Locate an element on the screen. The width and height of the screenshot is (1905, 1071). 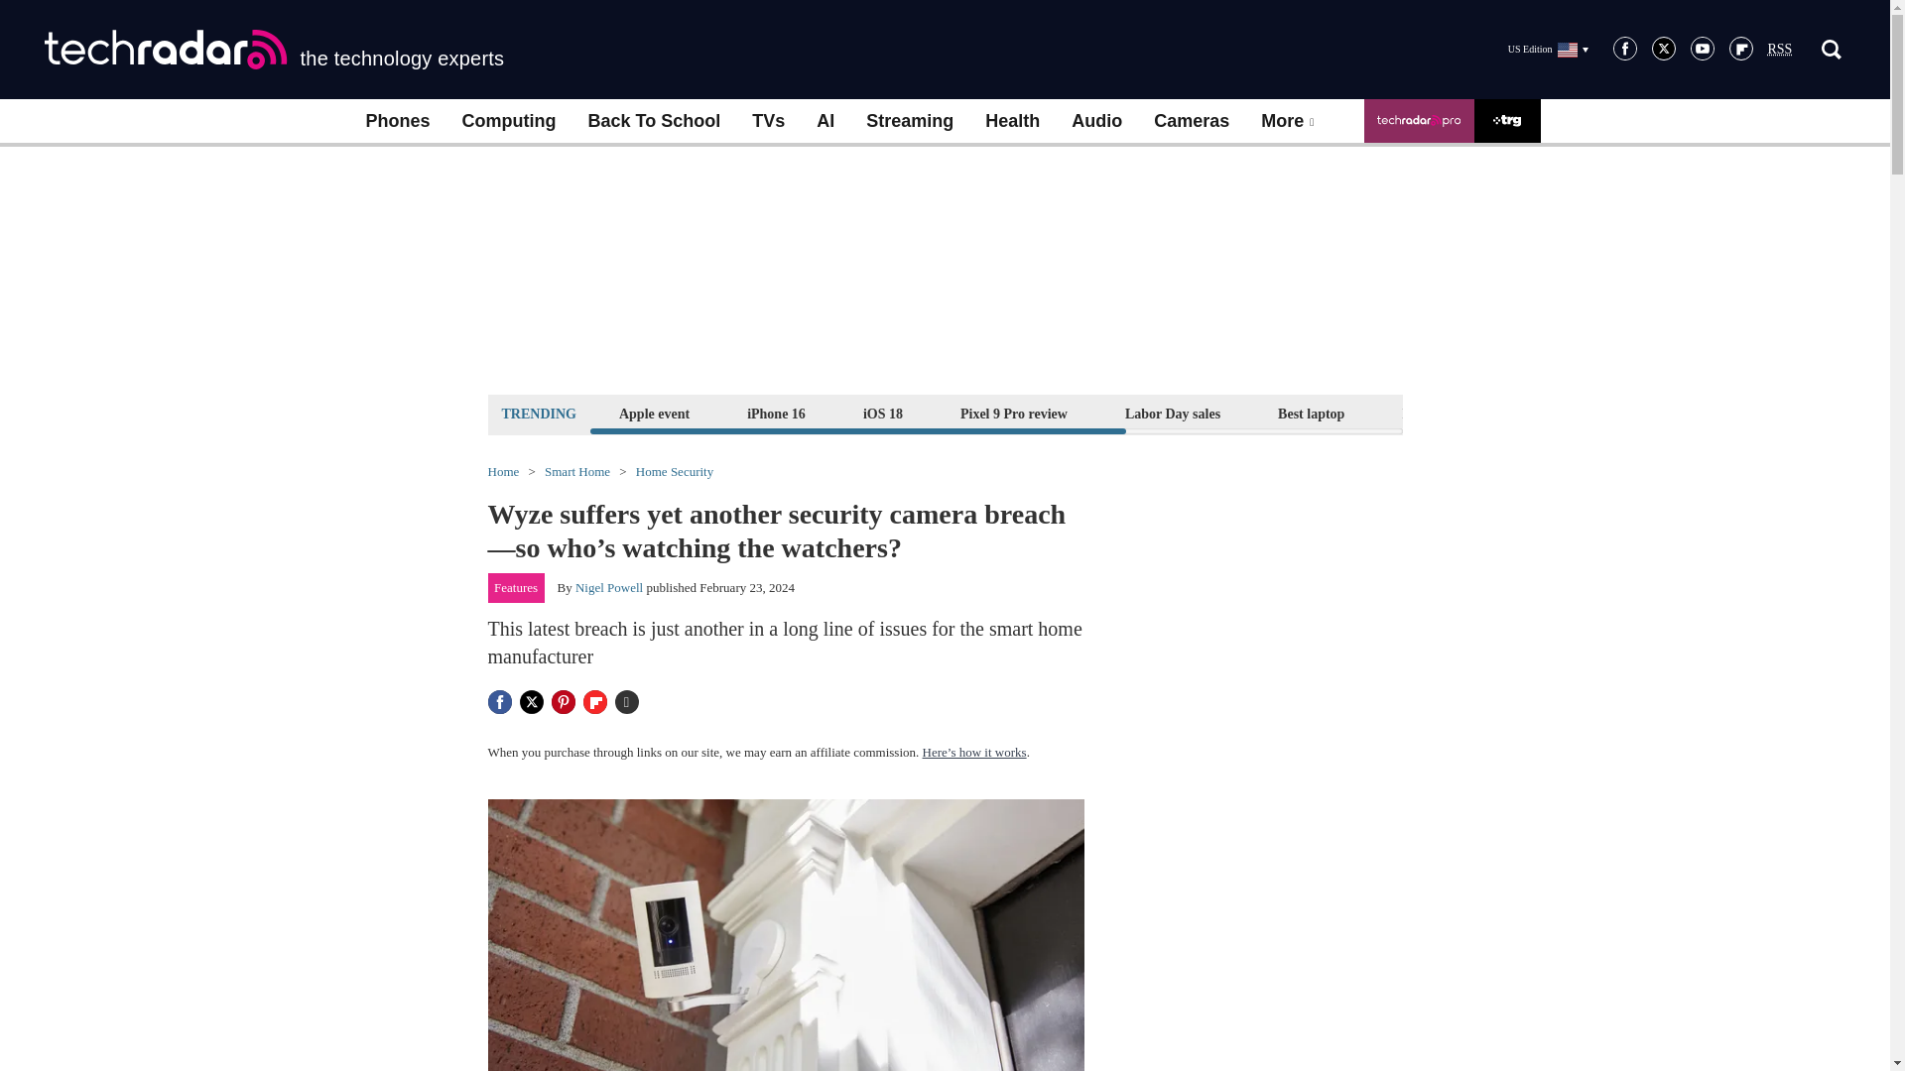
the technology experts is located at coordinates (274, 50).